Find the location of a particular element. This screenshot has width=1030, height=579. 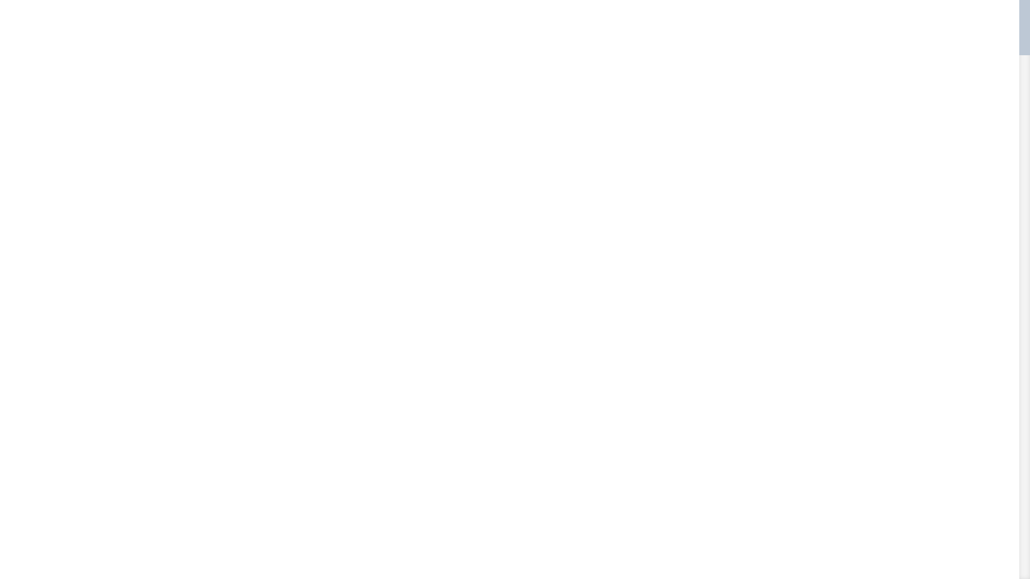

Workplace Training is located at coordinates (603, 46).